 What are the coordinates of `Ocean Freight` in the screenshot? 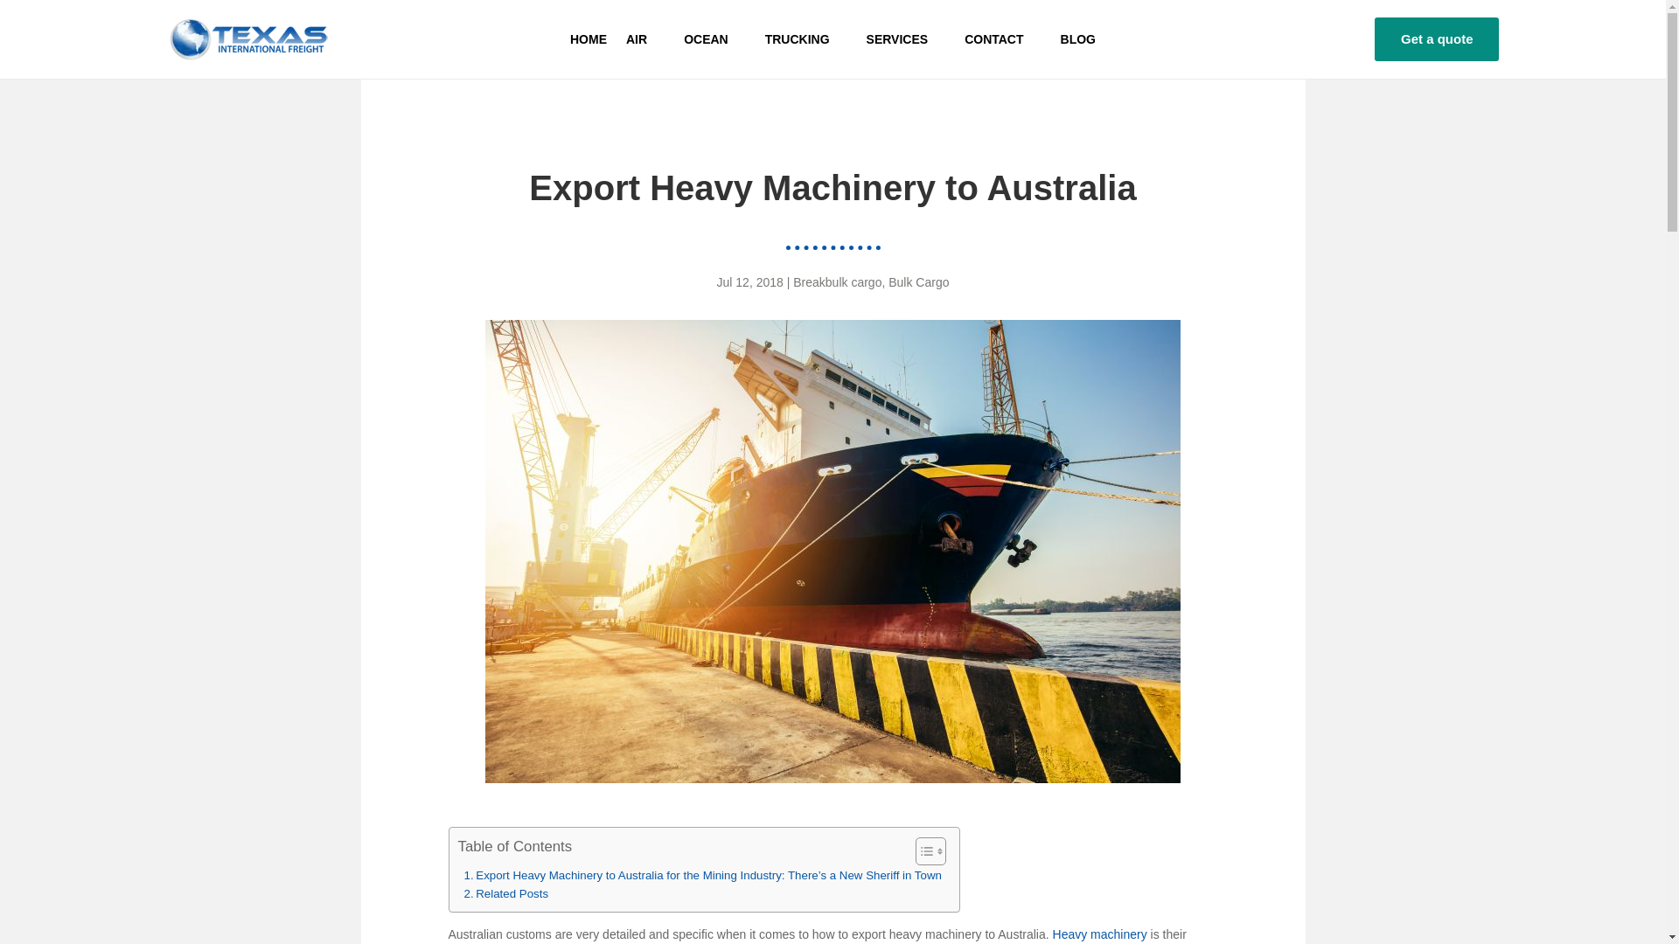 It's located at (714, 42).